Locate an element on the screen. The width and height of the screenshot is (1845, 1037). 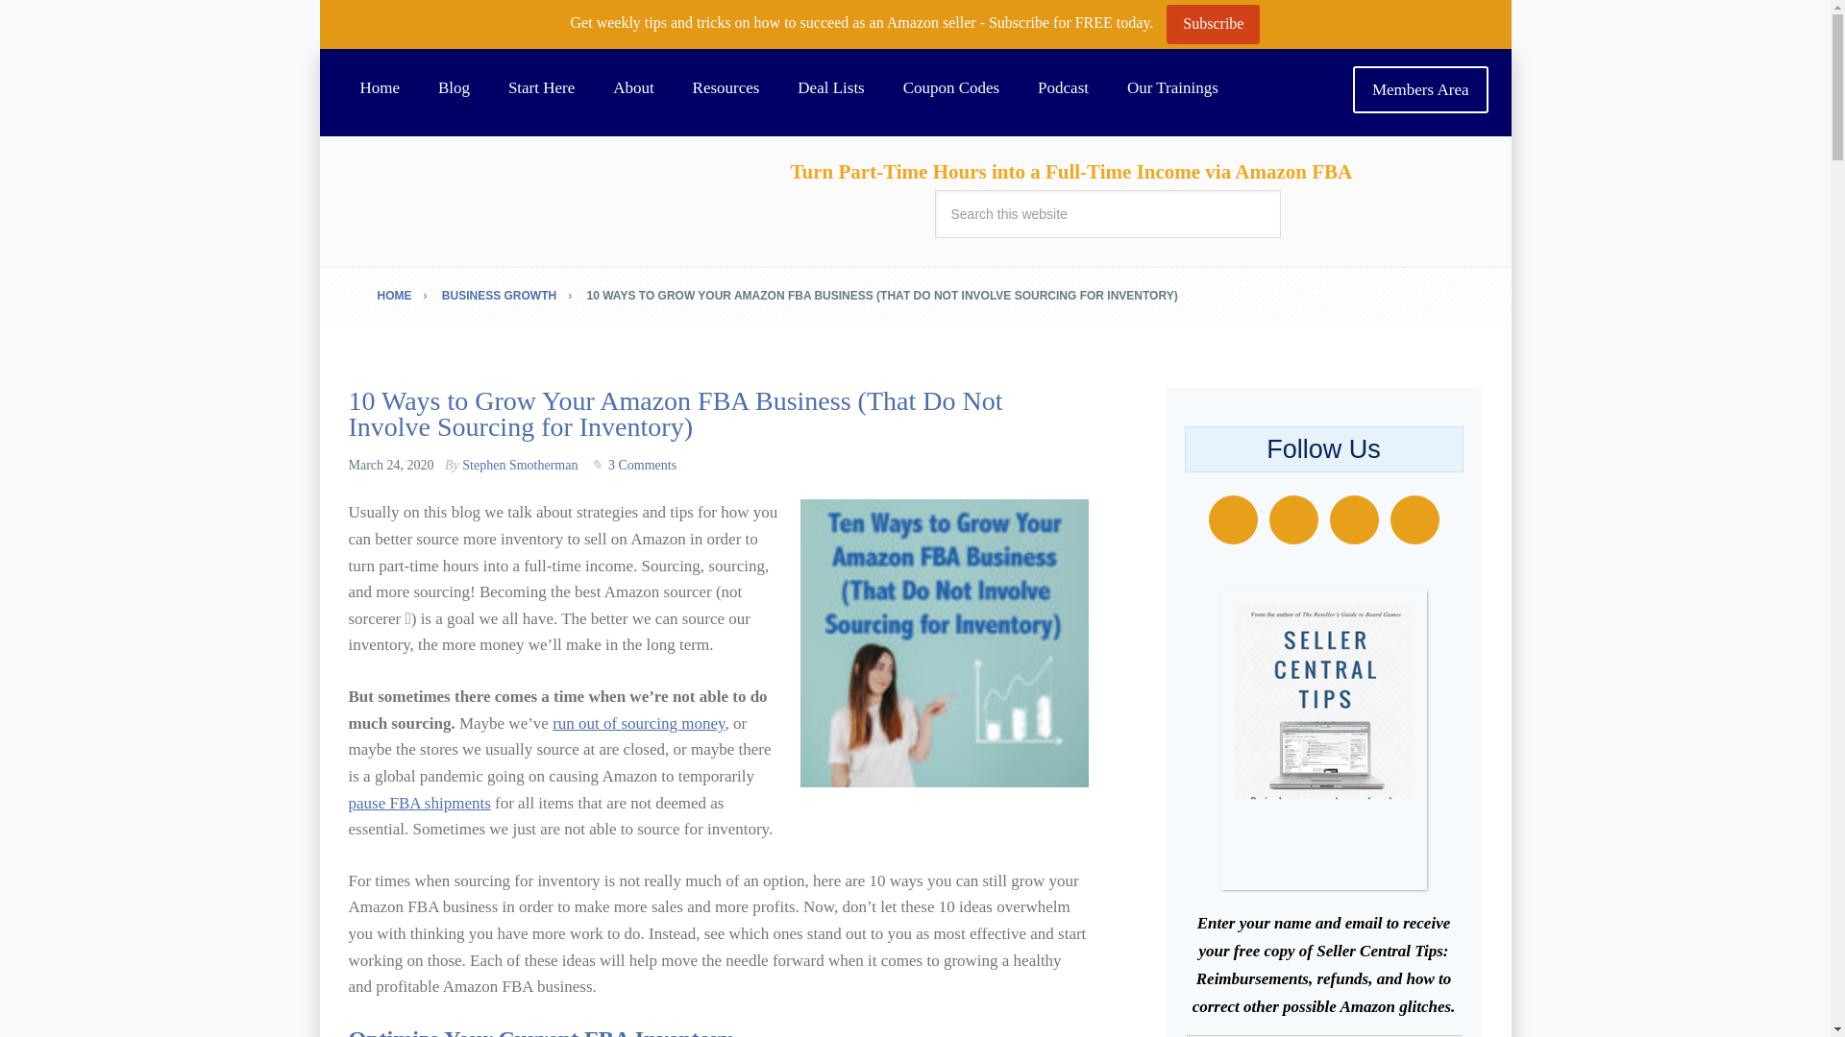
Our Trainings is located at coordinates (1172, 88).